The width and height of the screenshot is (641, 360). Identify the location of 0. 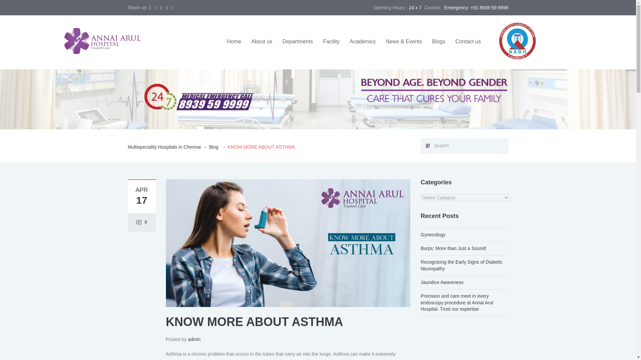
(142, 222).